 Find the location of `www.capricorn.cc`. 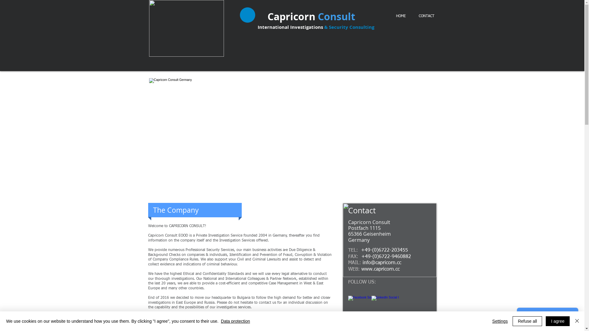

www.capricorn.cc is located at coordinates (380, 269).